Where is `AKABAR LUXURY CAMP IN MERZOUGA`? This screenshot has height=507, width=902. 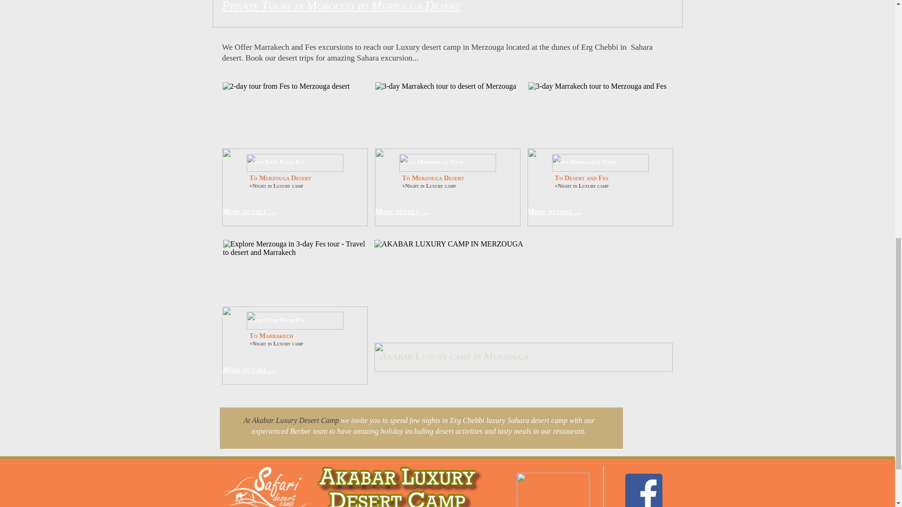 AKABAR LUXURY CAMP IN MERZOUGA is located at coordinates (523, 312).